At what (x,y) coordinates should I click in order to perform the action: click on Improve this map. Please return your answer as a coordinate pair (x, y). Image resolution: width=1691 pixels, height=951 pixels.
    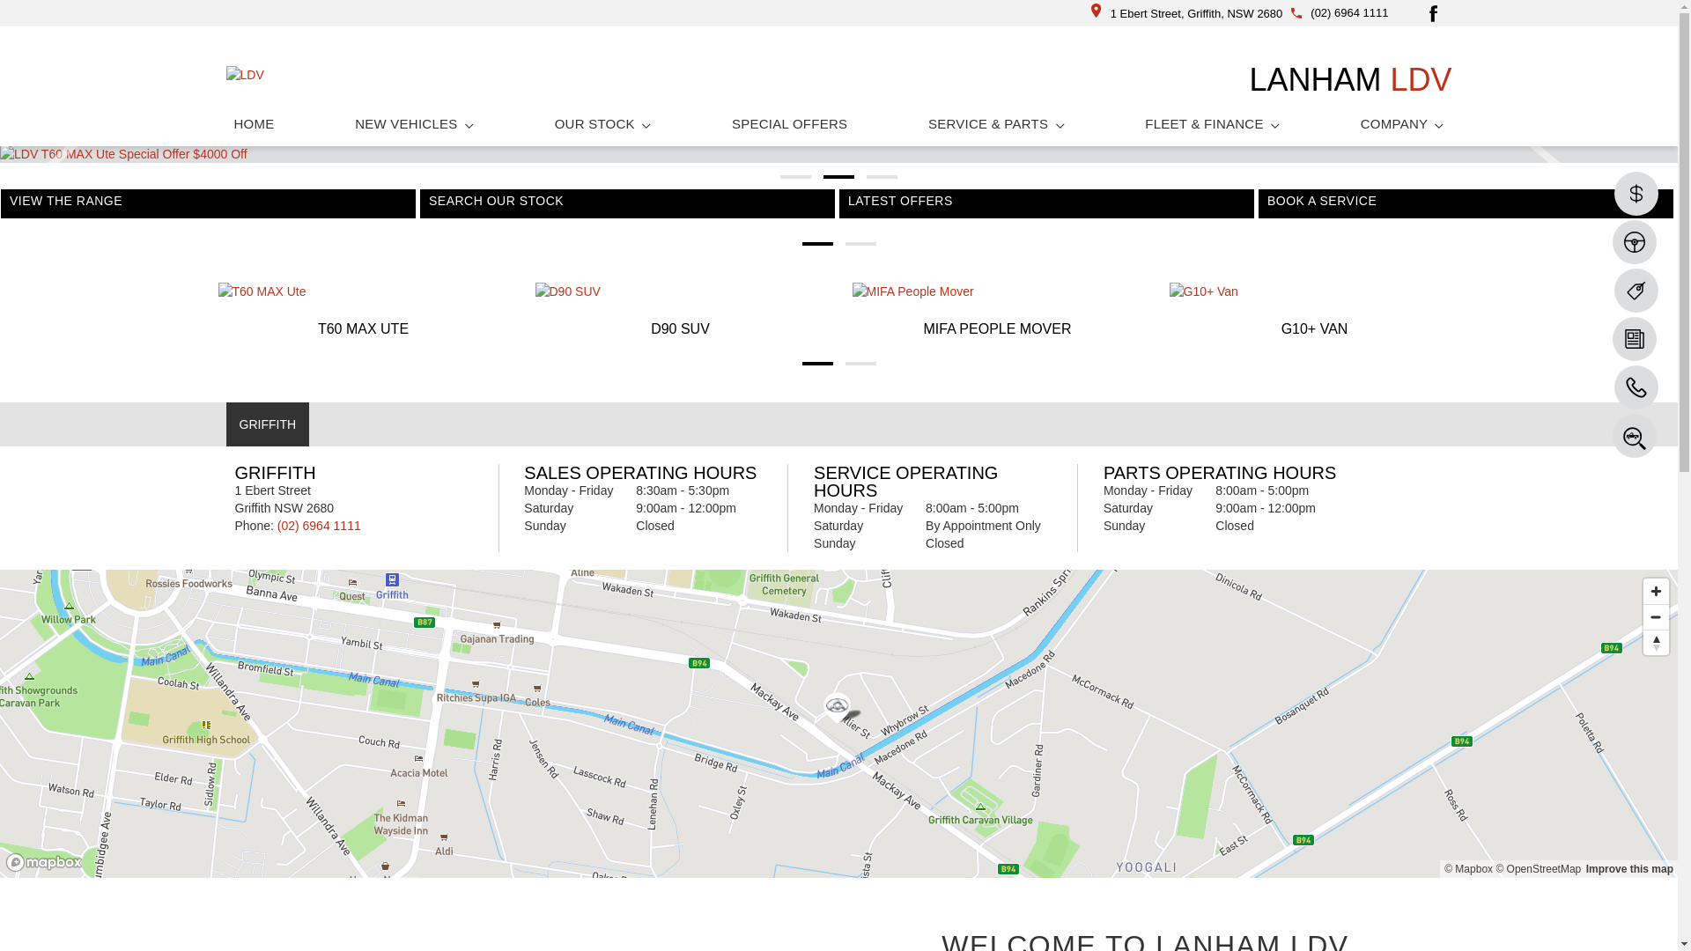
    Looking at the image, I should click on (1629, 869).